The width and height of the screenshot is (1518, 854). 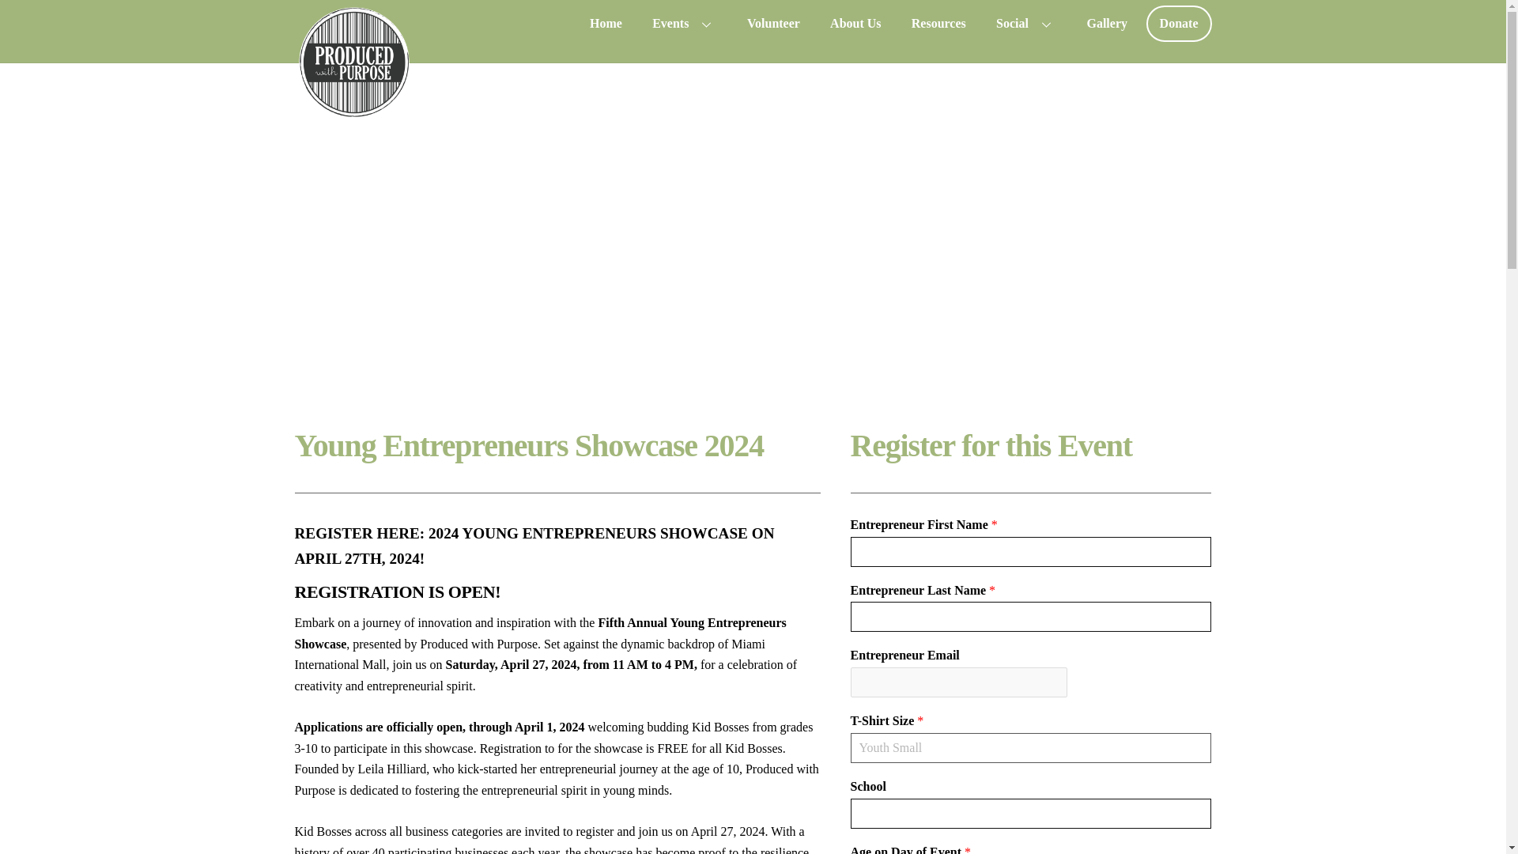 I want to click on Produced With Purpose, so click(x=353, y=112).